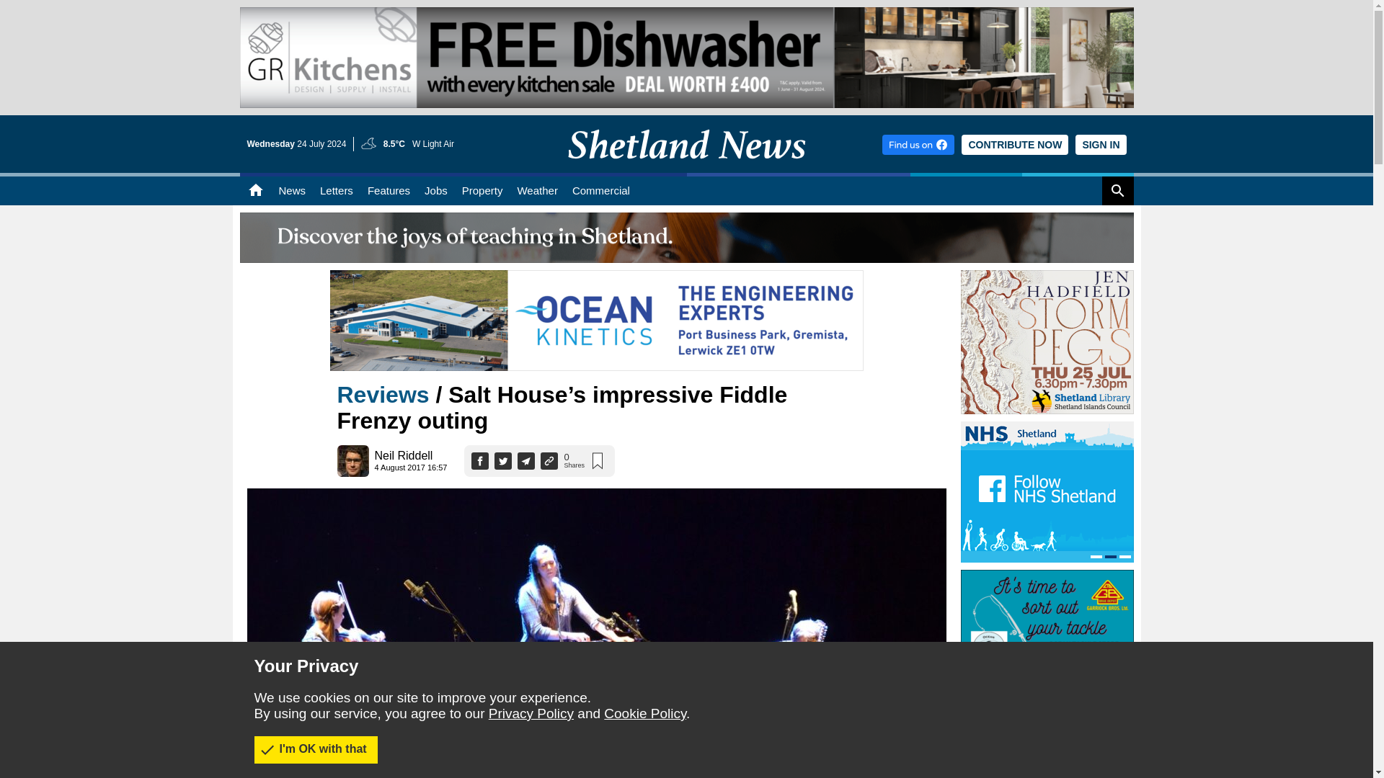 The width and height of the screenshot is (1384, 778). What do you see at coordinates (255, 191) in the screenshot?
I see `Home` at bounding box center [255, 191].